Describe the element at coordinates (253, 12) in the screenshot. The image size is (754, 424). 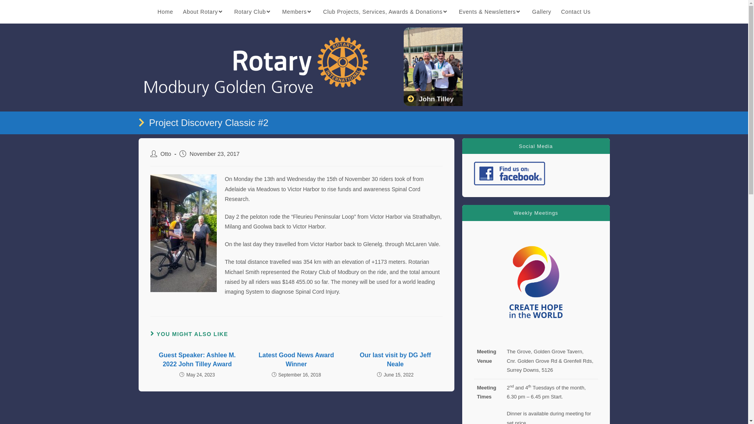
I see `Rotary Club` at that location.